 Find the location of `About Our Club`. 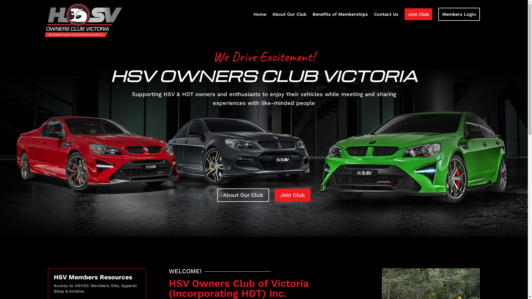

About Our Club is located at coordinates (289, 16).